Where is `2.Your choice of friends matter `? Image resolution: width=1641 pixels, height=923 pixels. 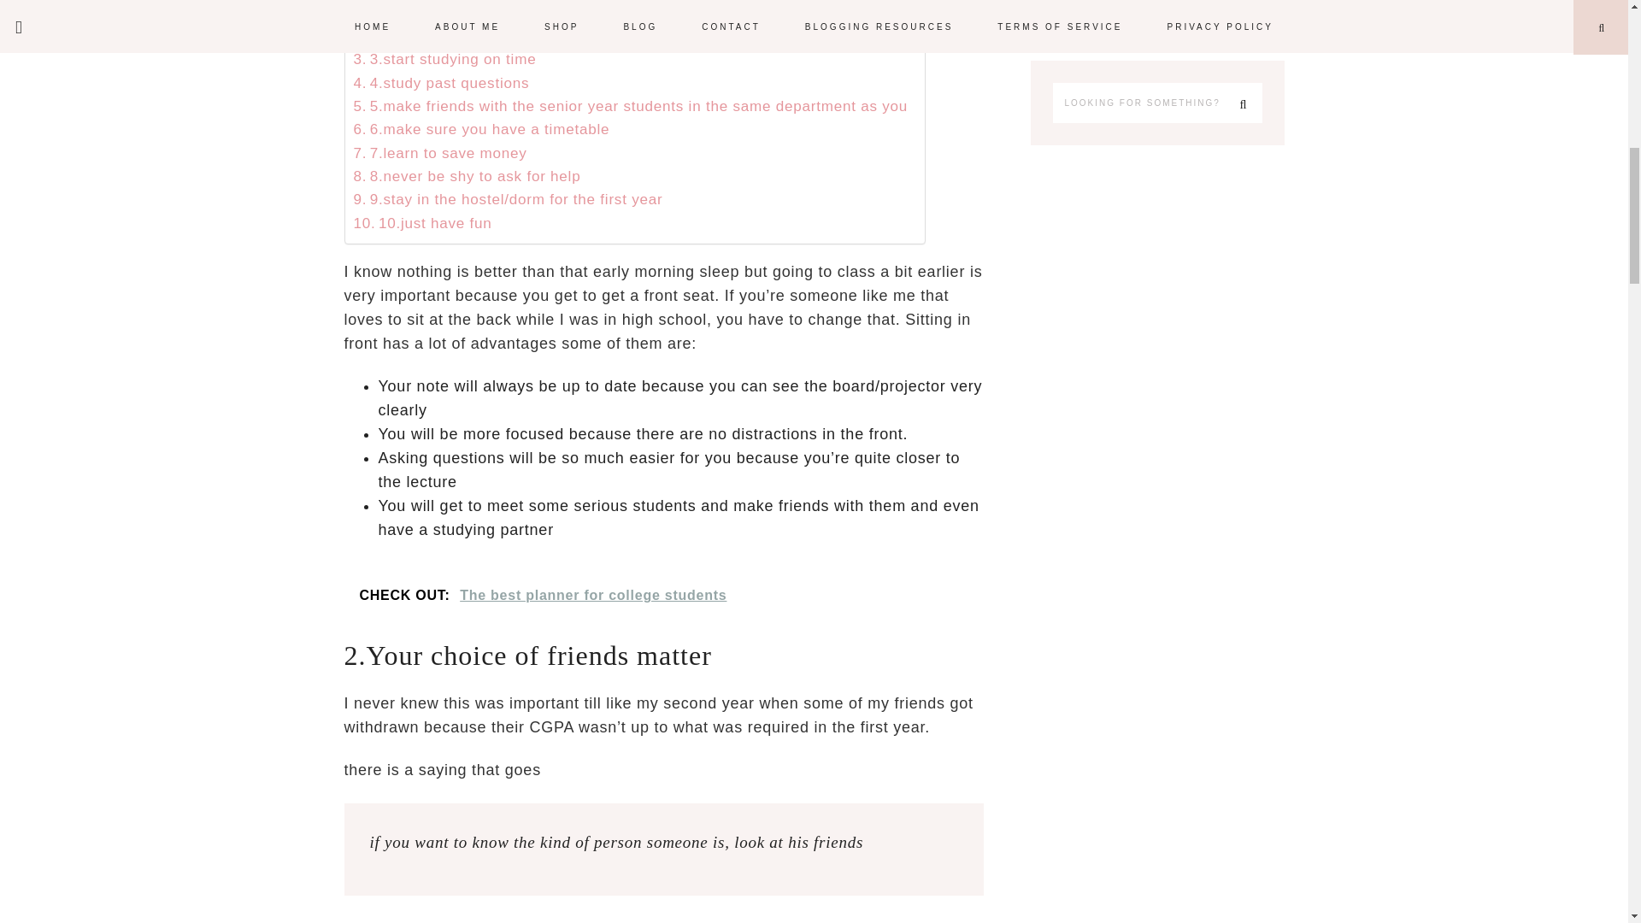 2.Your choice of friends matter  is located at coordinates (473, 36).